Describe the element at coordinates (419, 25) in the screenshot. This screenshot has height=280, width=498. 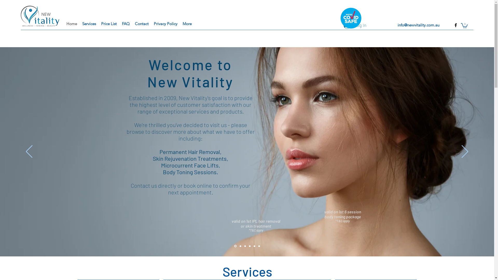
I see `info@newvitality.com.au` at that location.